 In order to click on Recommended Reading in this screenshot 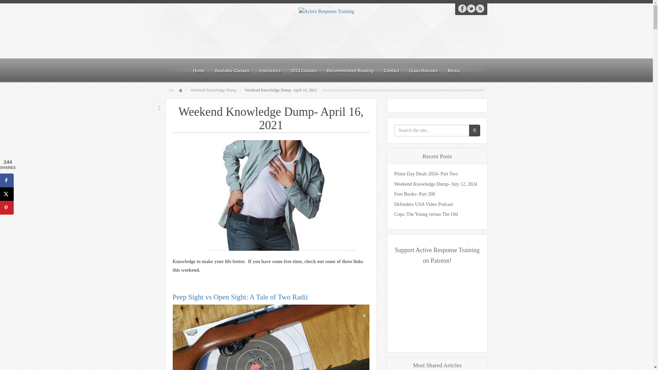, I will do `click(350, 71)`.